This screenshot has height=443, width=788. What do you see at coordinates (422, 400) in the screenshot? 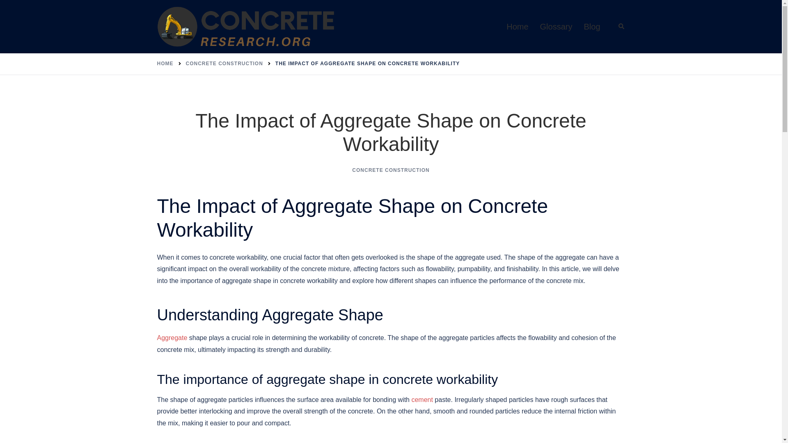
I see `cement` at bounding box center [422, 400].